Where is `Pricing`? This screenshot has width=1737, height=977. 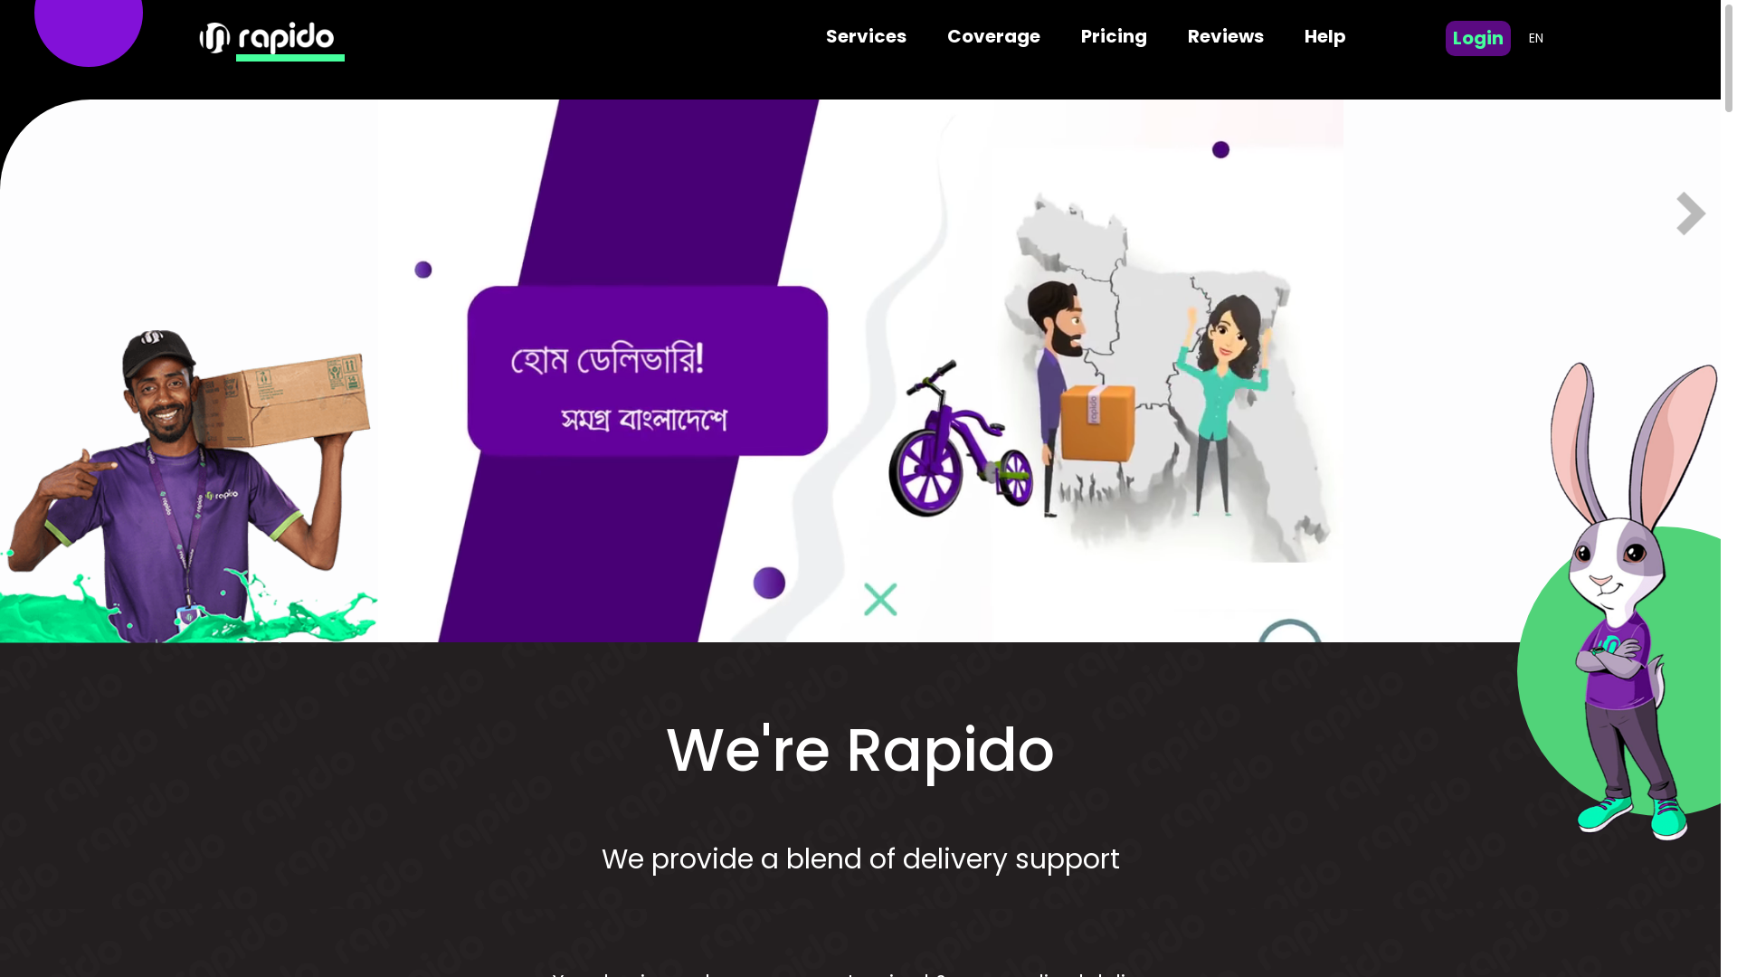
Pricing is located at coordinates (1115, 38).